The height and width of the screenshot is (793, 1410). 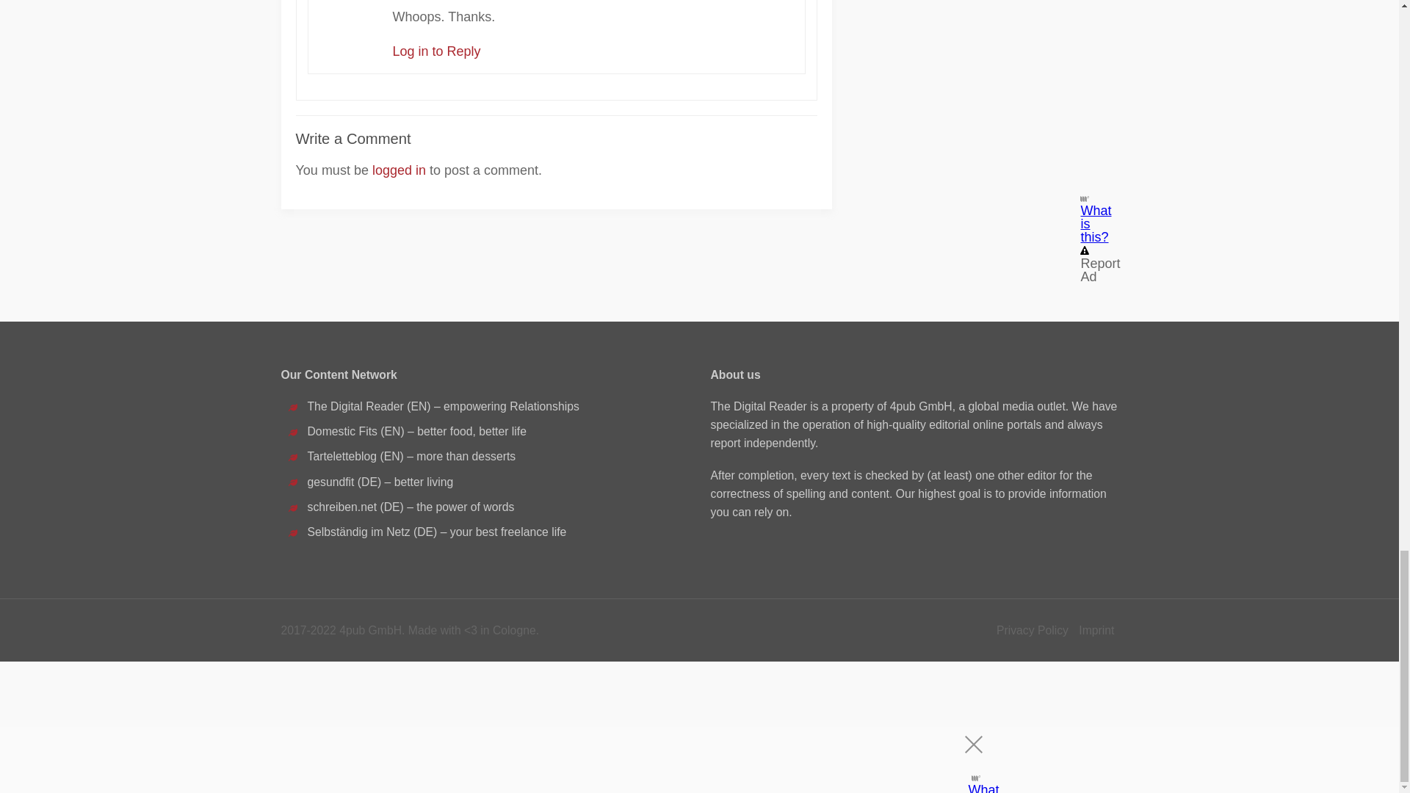 What do you see at coordinates (436, 51) in the screenshot?
I see `Log in to Reply` at bounding box center [436, 51].